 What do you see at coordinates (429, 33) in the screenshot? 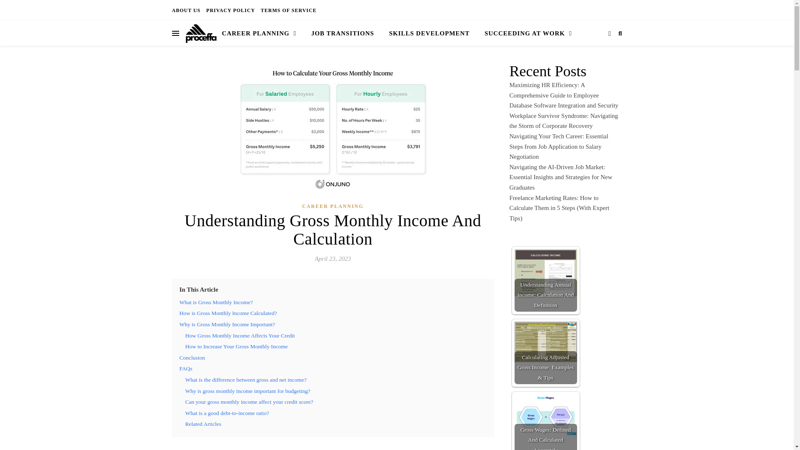
I see `SKILLS DEVELOPMENT` at bounding box center [429, 33].